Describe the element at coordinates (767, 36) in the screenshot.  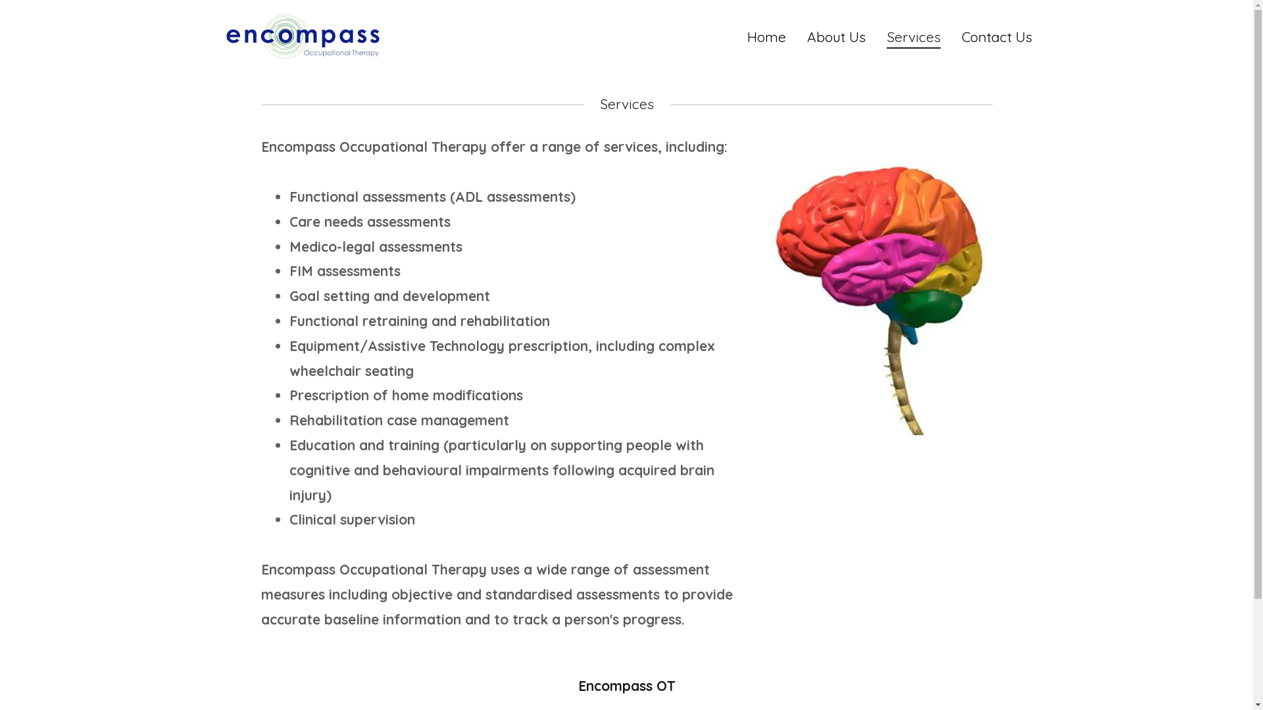
I see `Home` at that location.